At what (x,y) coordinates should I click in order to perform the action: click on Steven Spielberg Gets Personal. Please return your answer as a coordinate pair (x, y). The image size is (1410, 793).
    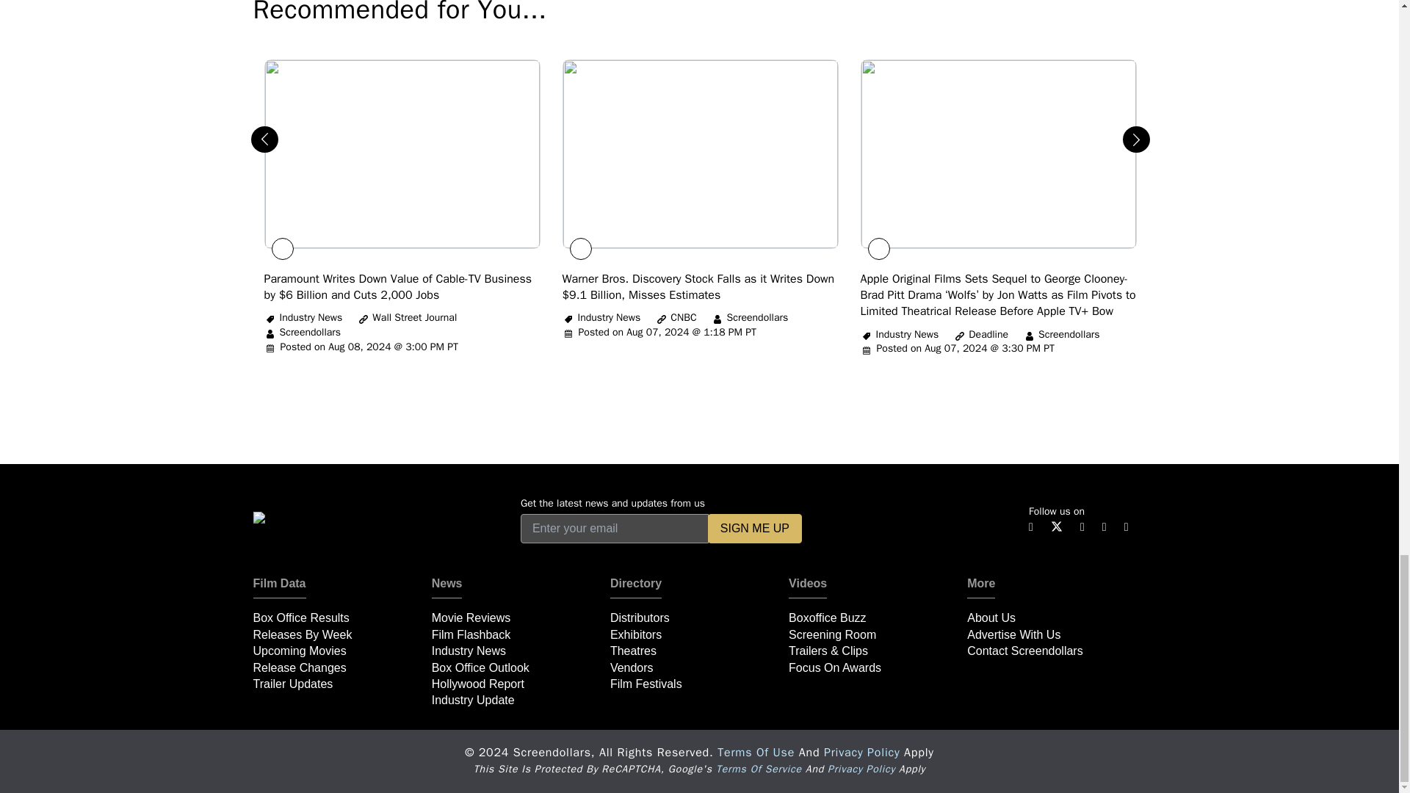
    Looking at the image, I should click on (998, 295).